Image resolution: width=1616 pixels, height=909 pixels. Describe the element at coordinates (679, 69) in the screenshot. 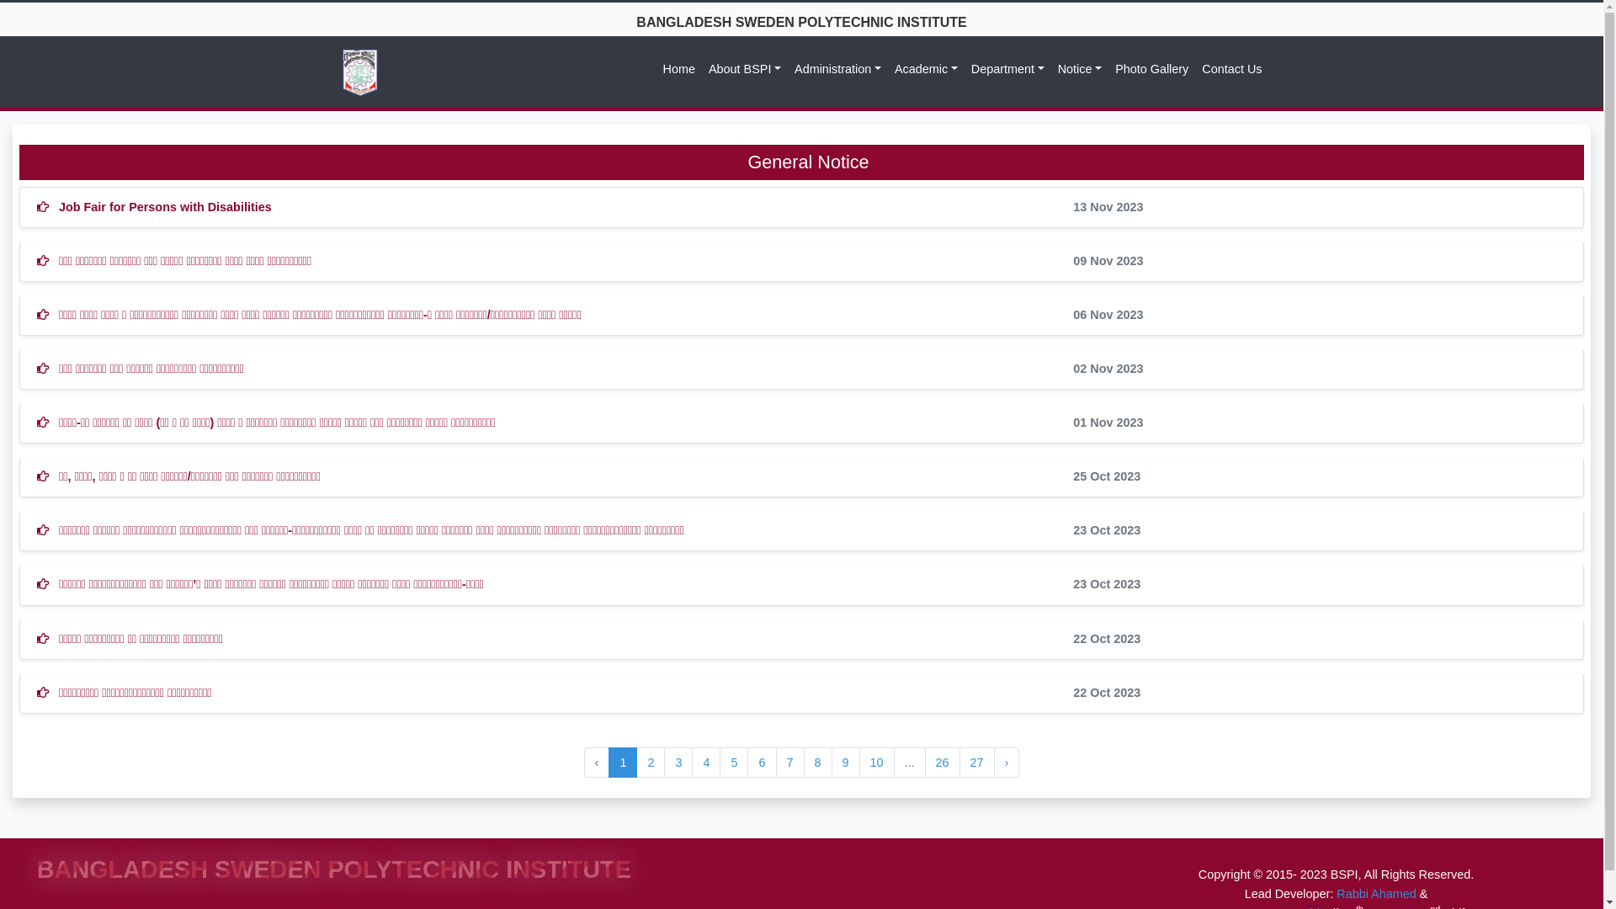

I see `Home` at that location.